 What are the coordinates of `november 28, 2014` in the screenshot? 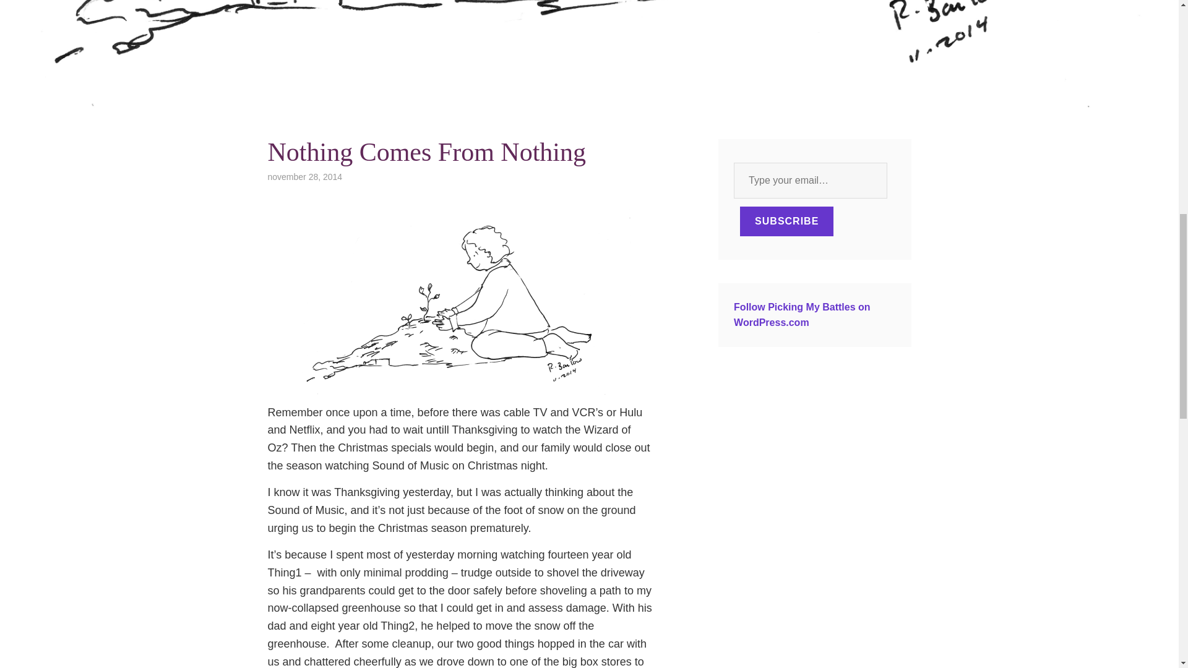 It's located at (304, 176).